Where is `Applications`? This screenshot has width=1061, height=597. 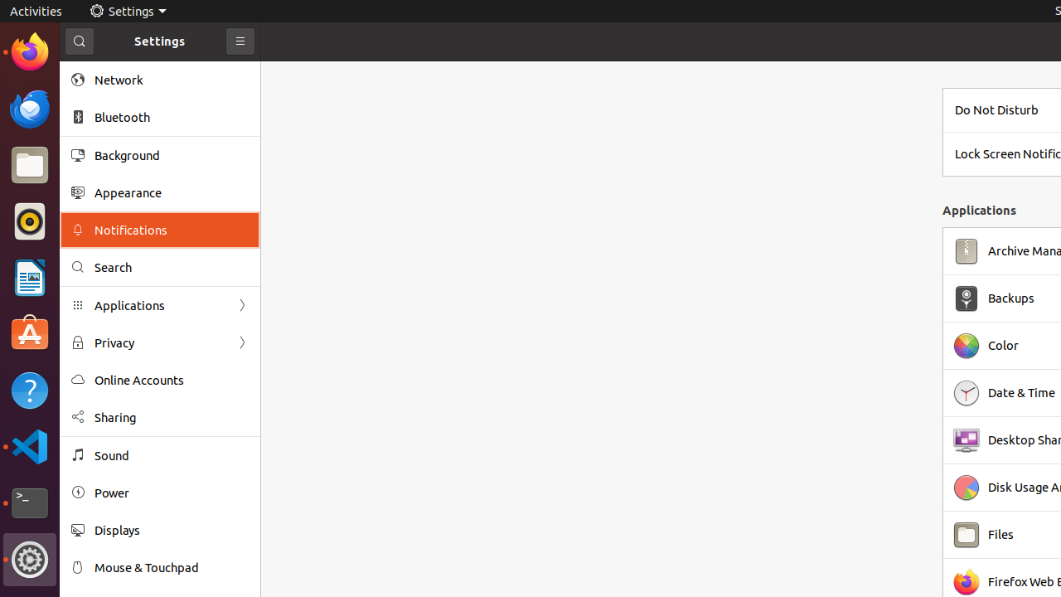
Applications is located at coordinates (160, 305).